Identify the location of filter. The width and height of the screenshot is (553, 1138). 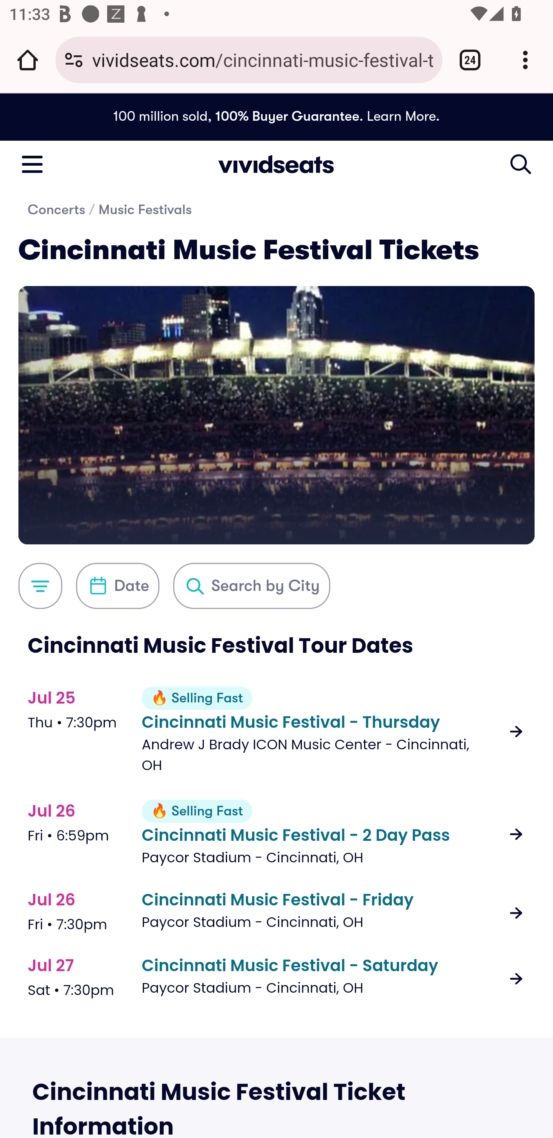
(118, 586).